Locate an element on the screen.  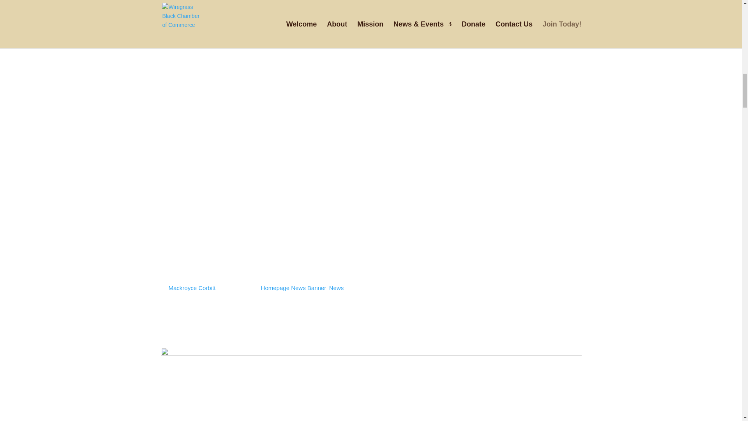
Posts by Mackroyce Corbitt is located at coordinates (192, 288).